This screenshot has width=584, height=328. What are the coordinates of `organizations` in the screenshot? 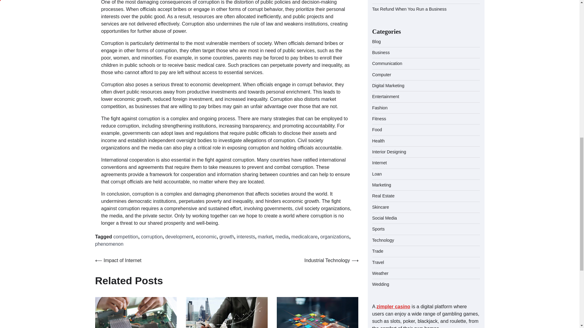 It's located at (335, 237).